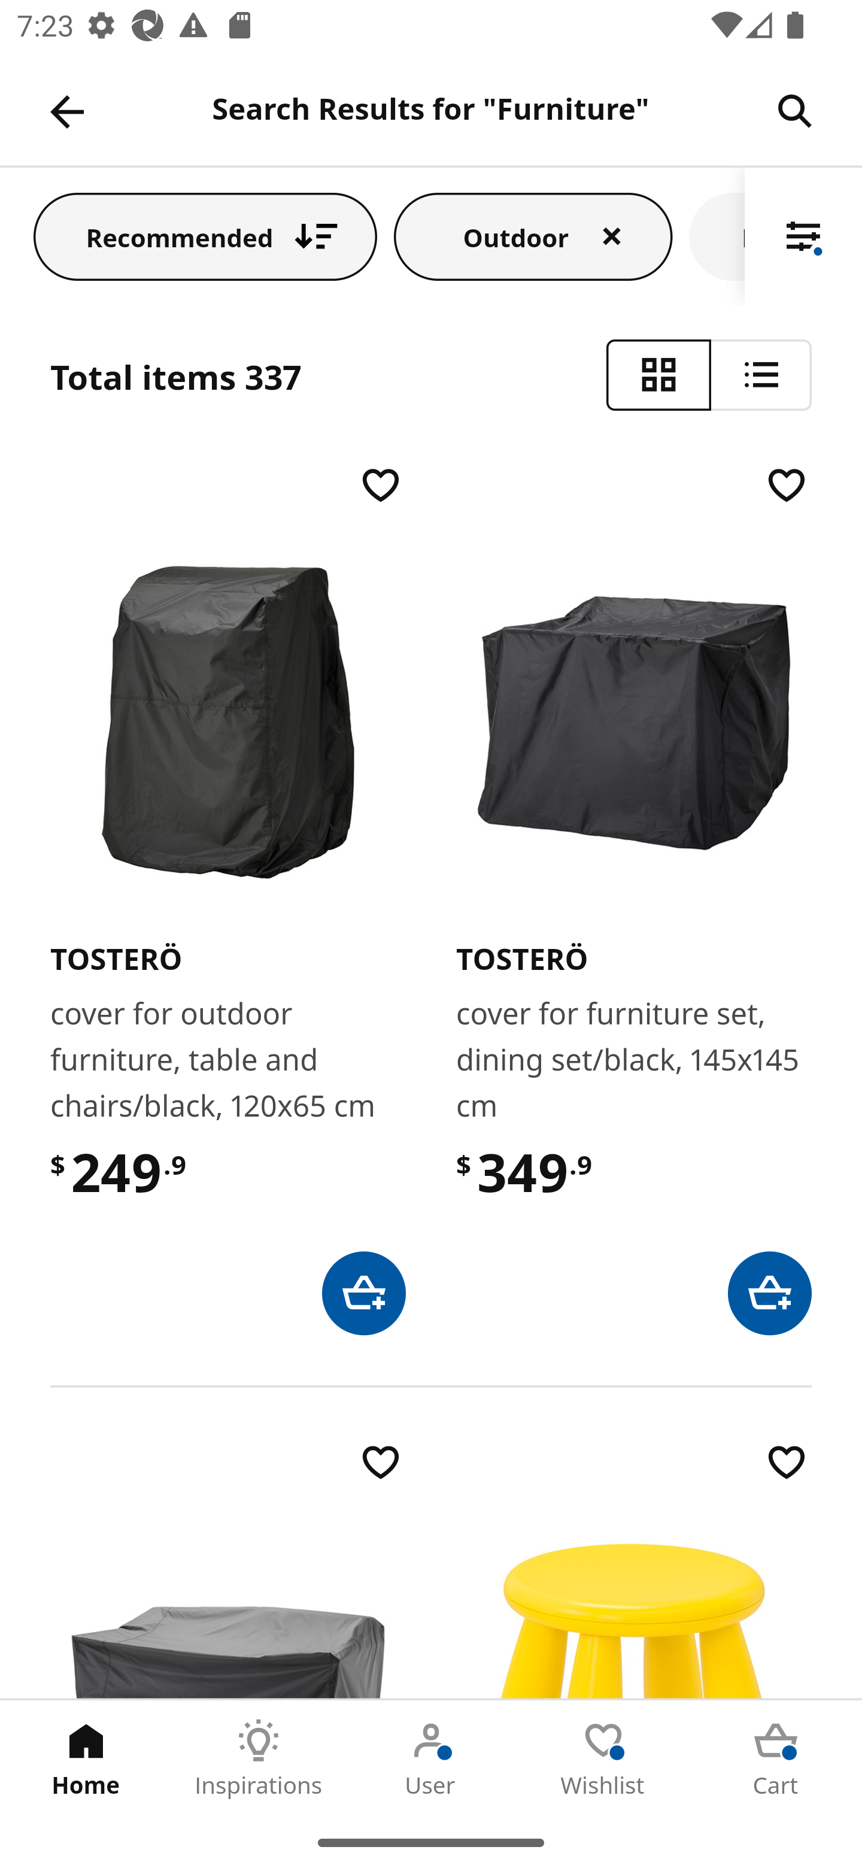 This screenshot has width=862, height=1868. What do you see at coordinates (431, 1758) in the screenshot?
I see `User
Tab 3 of 5` at bounding box center [431, 1758].